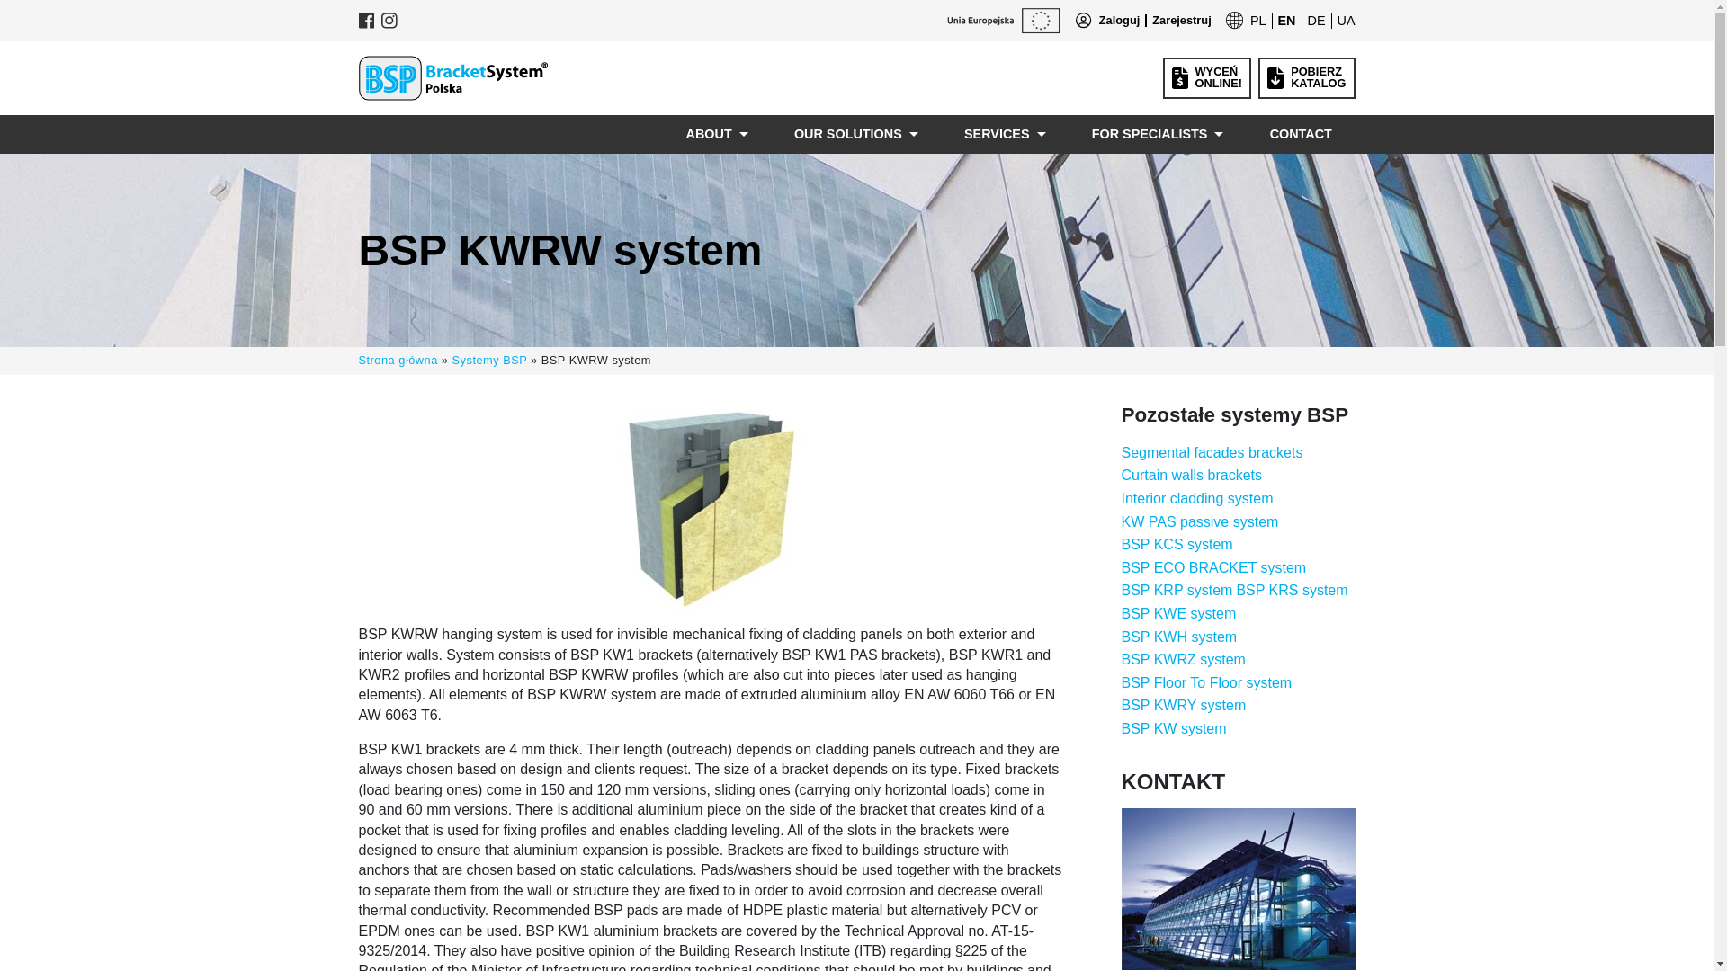  What do you see at coordinates (1177, 22) in the screenshot?
I see `UA` at bounding box center [1177, 22].